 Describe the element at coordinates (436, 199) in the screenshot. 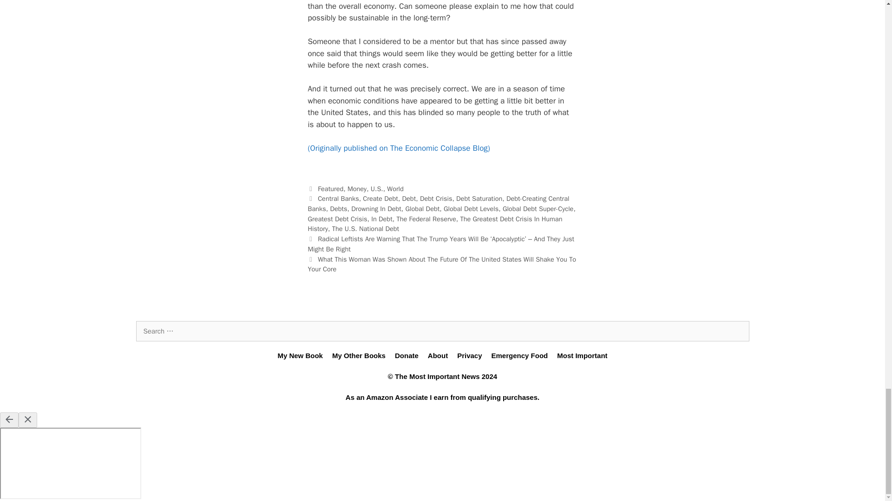

I see `Debt Crisis` at that location.